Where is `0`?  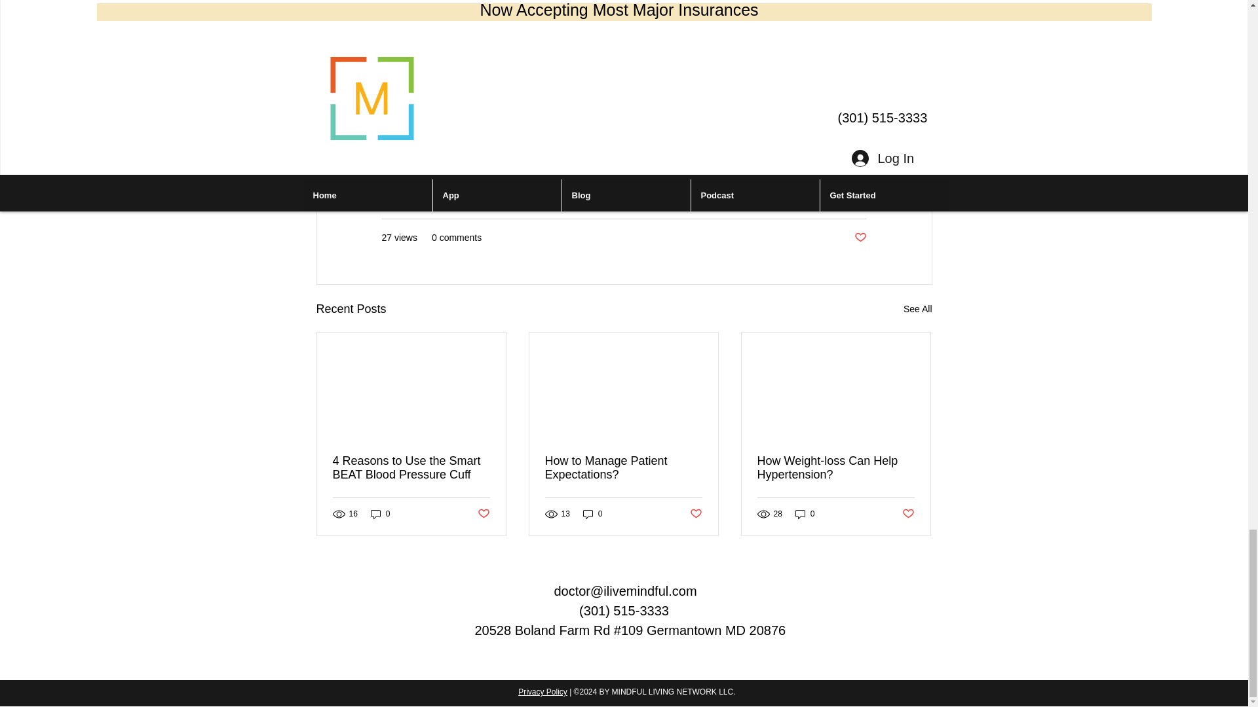
0 is located at coordinates (805, 514).